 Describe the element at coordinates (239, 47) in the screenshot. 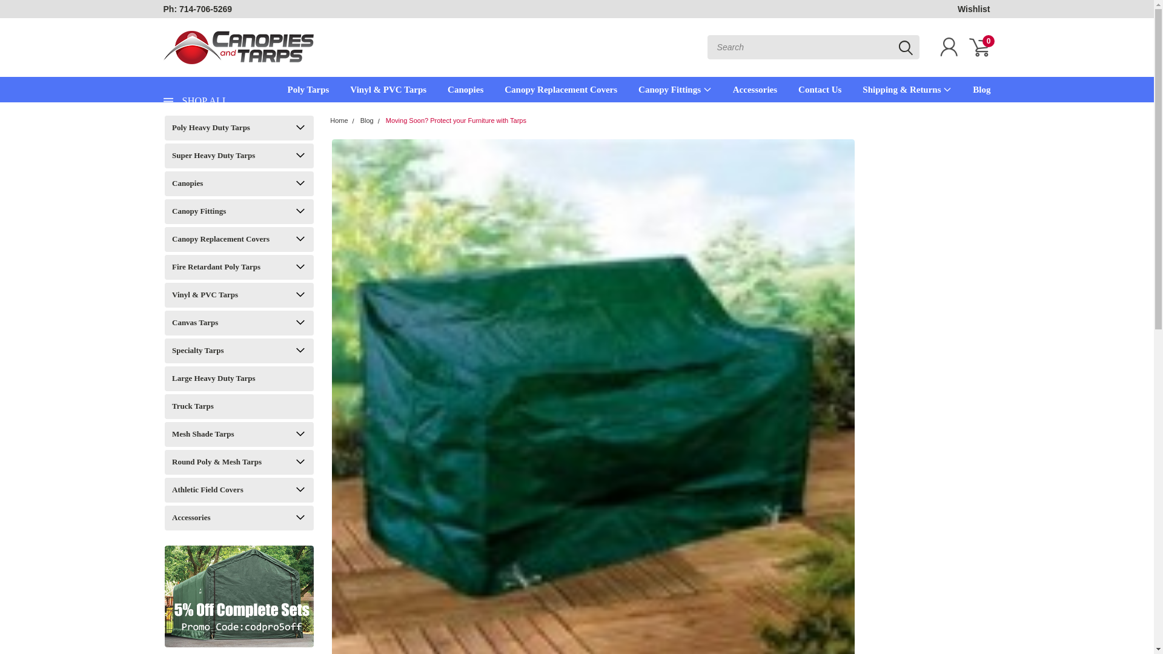

I see `Canopies and Tarps` at that location.